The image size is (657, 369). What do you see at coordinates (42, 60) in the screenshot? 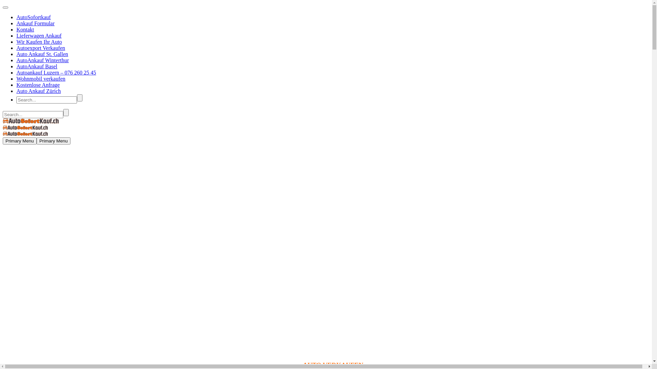
I see `AutoAnkauf Winterthur` at bounding box center [42, 60].